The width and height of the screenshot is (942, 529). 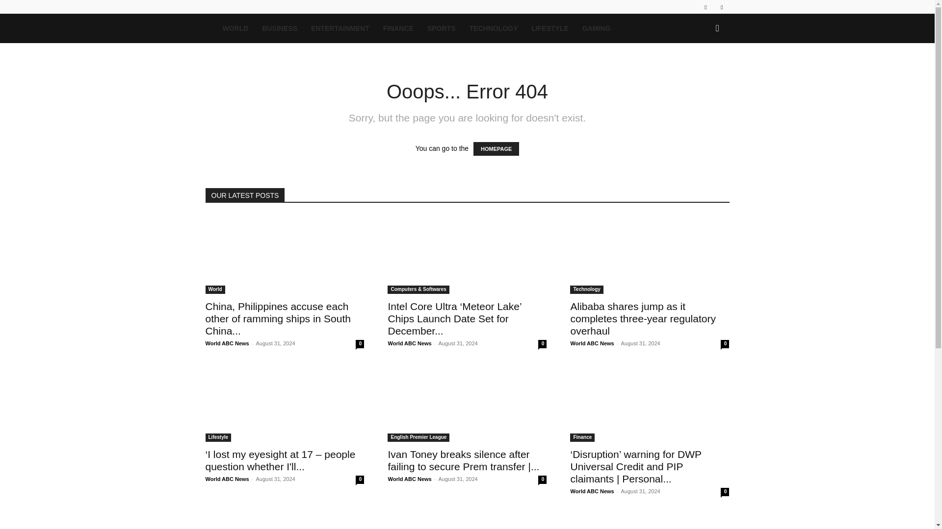 I want to click on SPORTS, so click(x=441, y=28).